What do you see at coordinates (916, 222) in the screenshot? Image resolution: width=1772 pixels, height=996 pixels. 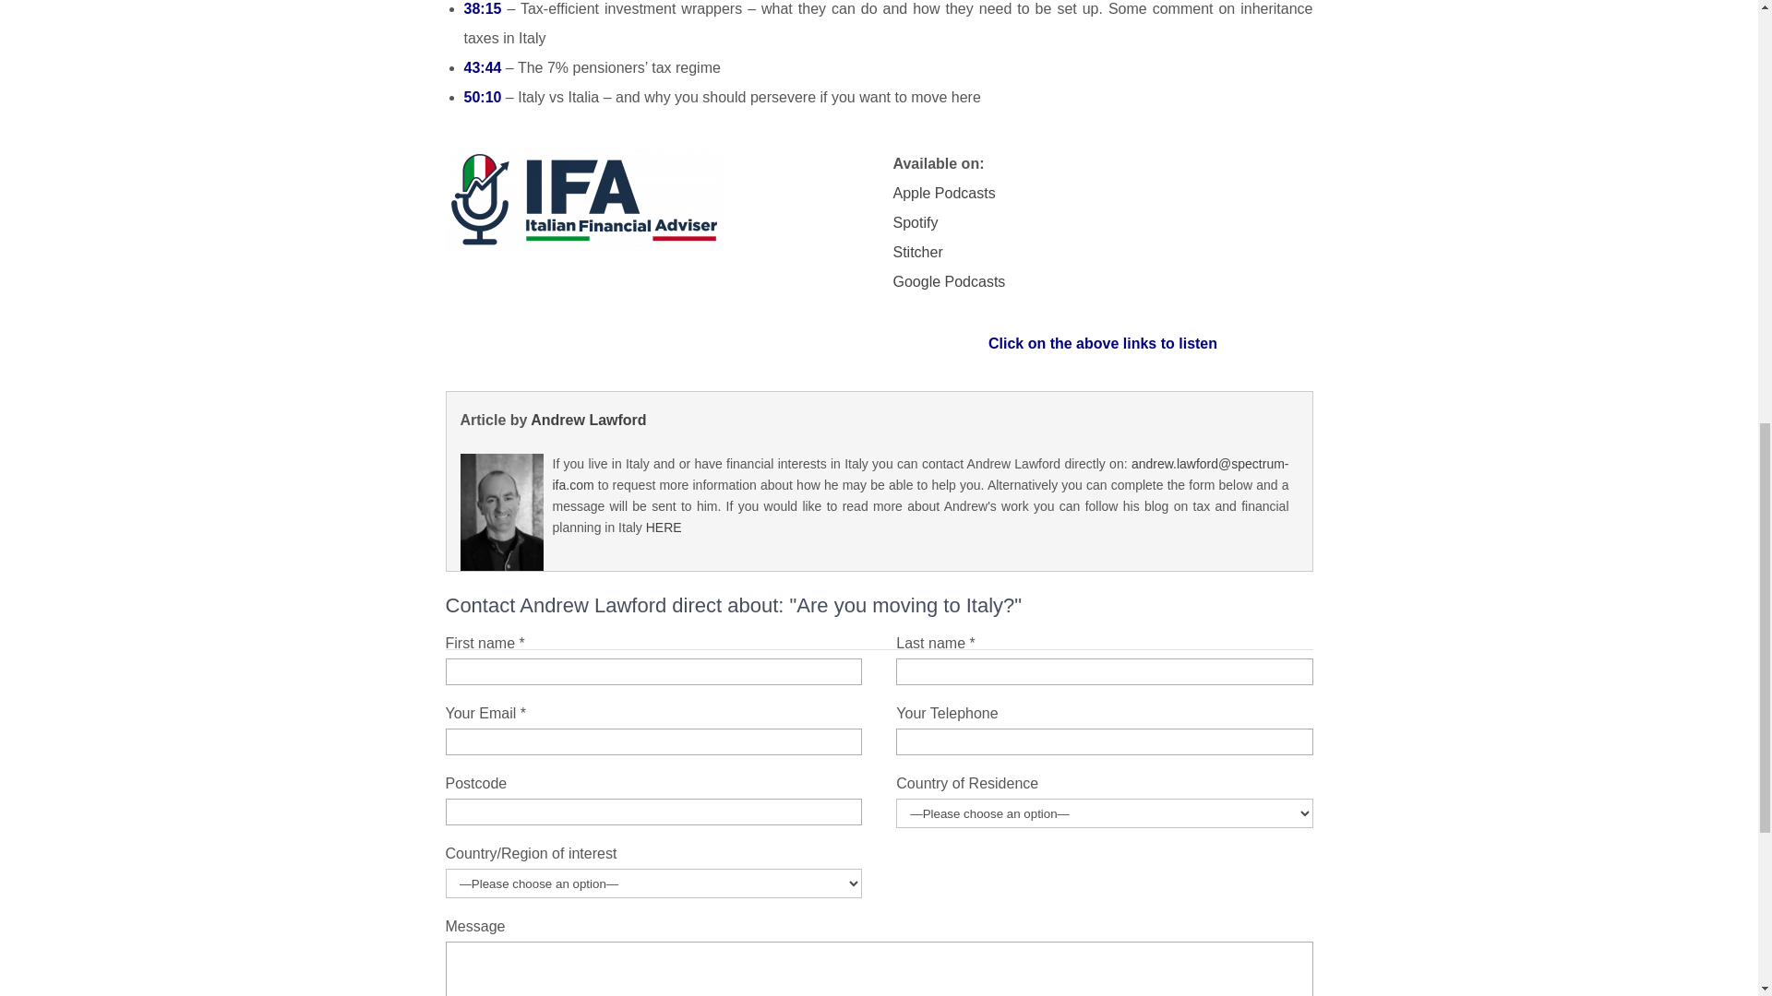 I see `Spotify` at bounding box center [916, 222].